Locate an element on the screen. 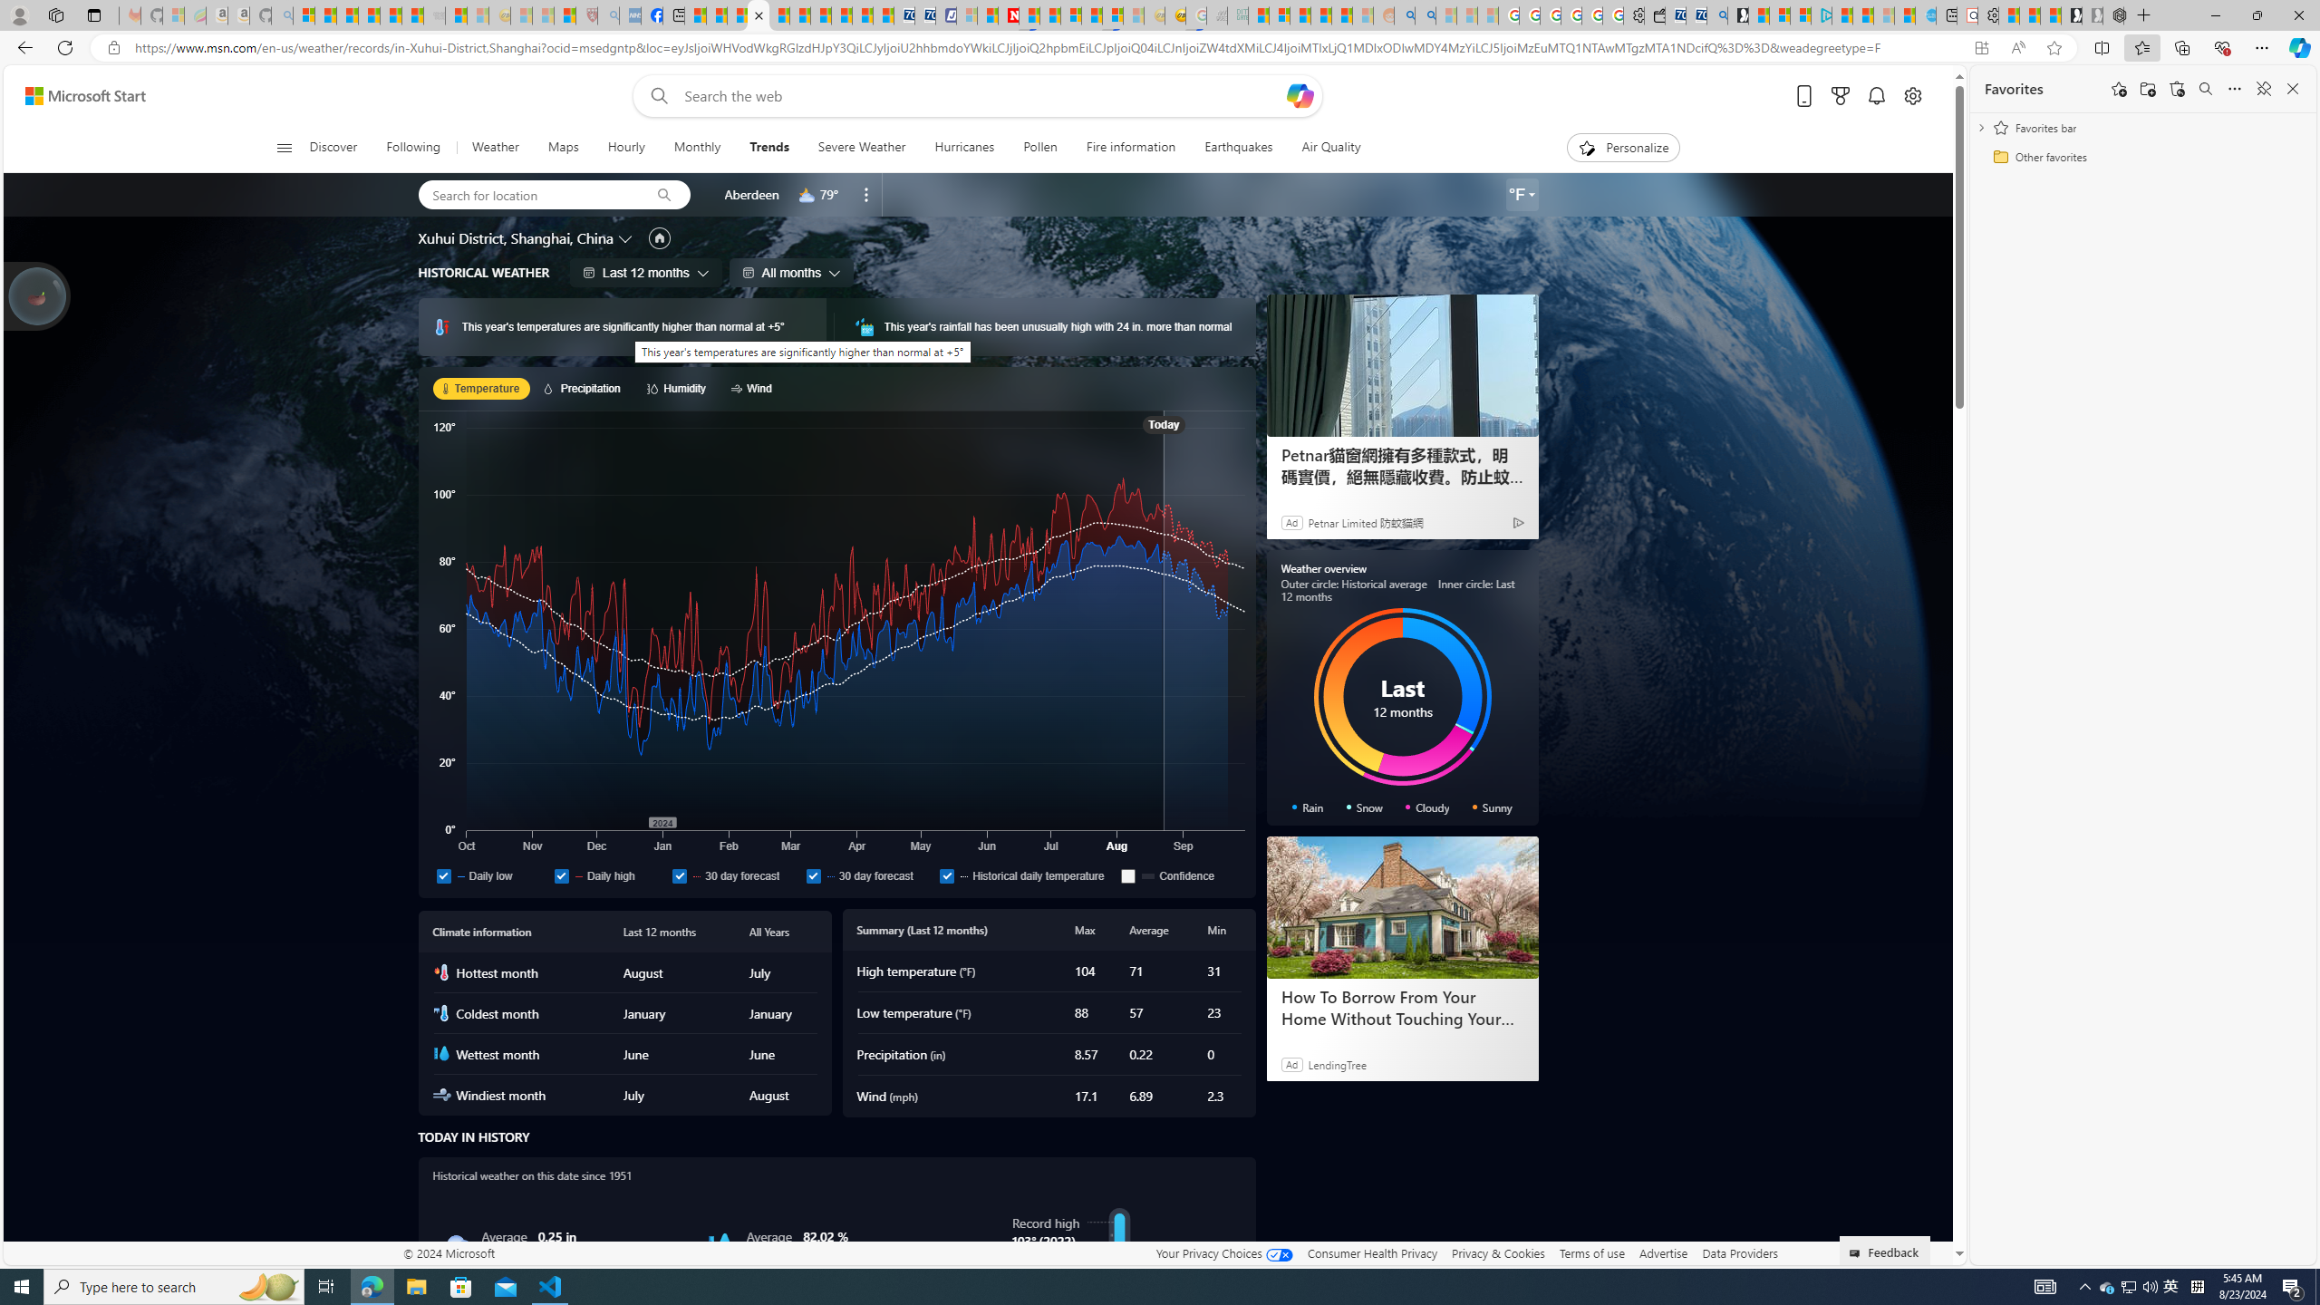  Earthquakes is located at coordinates (1238, 148).